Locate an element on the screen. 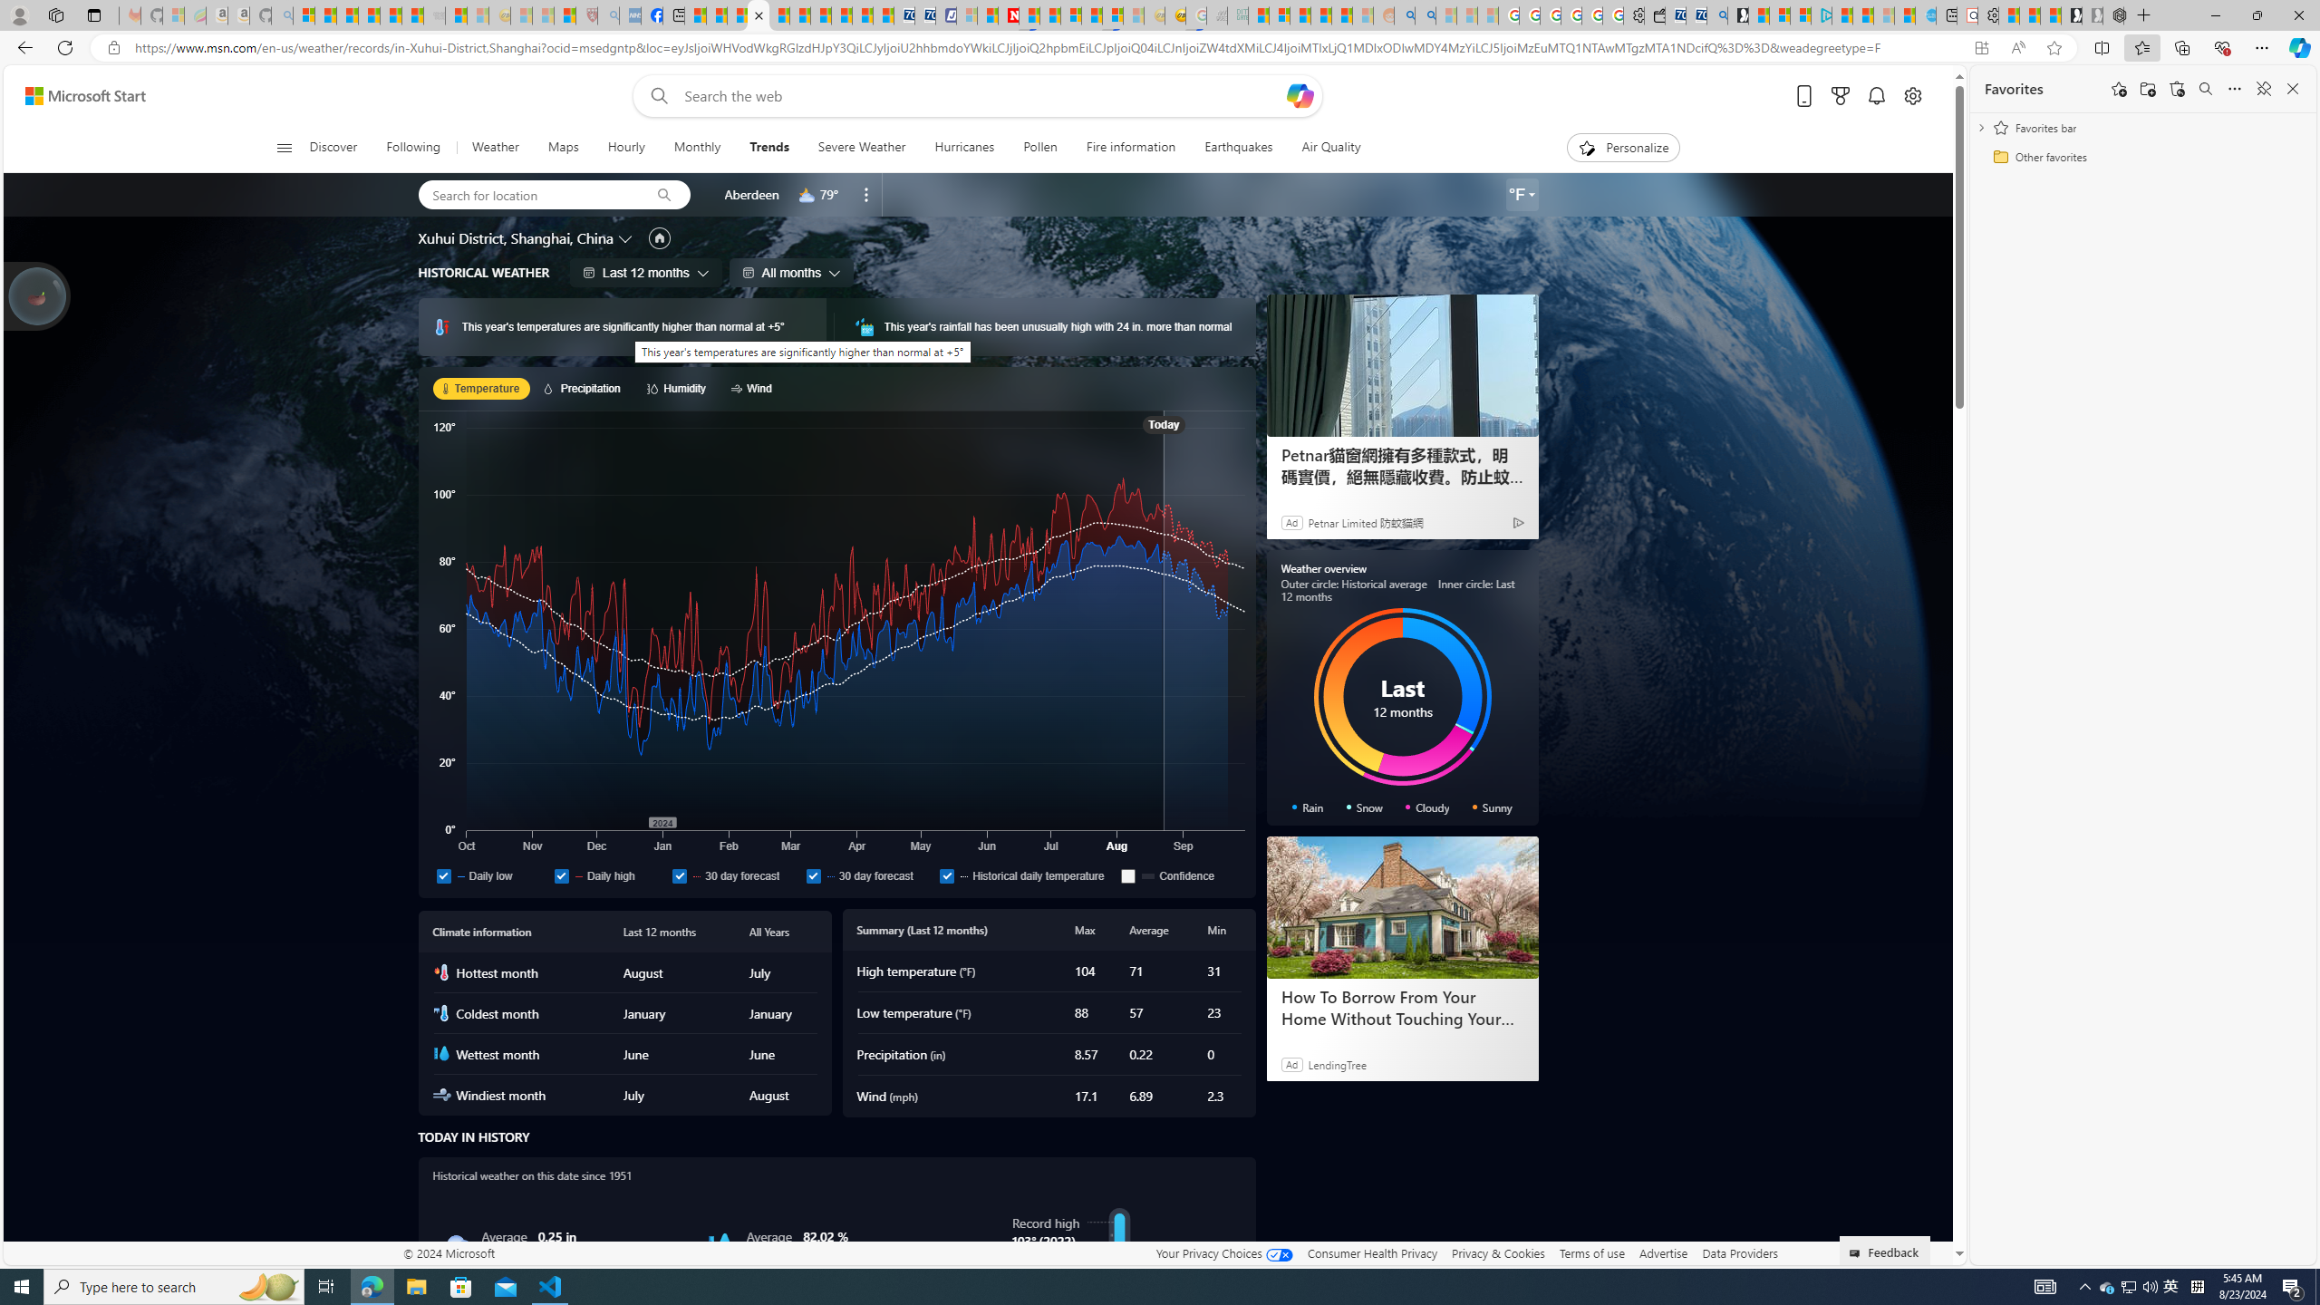  Earthquakes is located at coordinates (1238, 148).